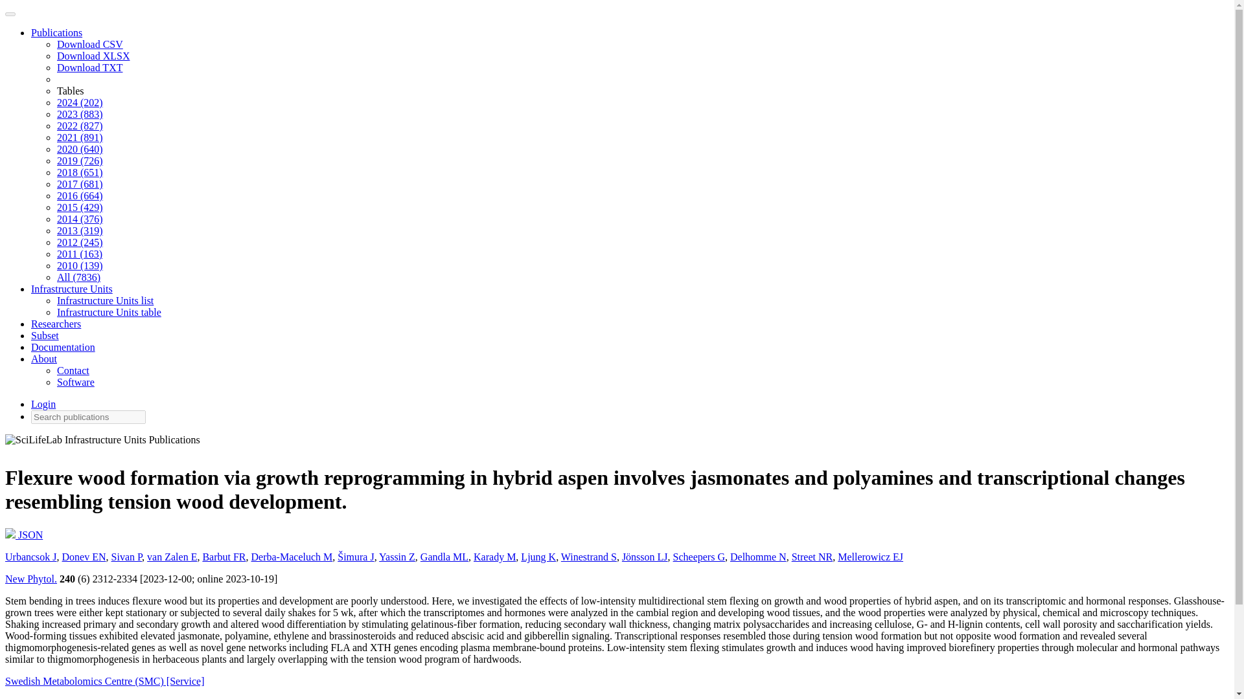  What do you see at coordinates (105, 300) in the screenshot?
I see `Infrastructure Units list` at bounding box center [105, 300].